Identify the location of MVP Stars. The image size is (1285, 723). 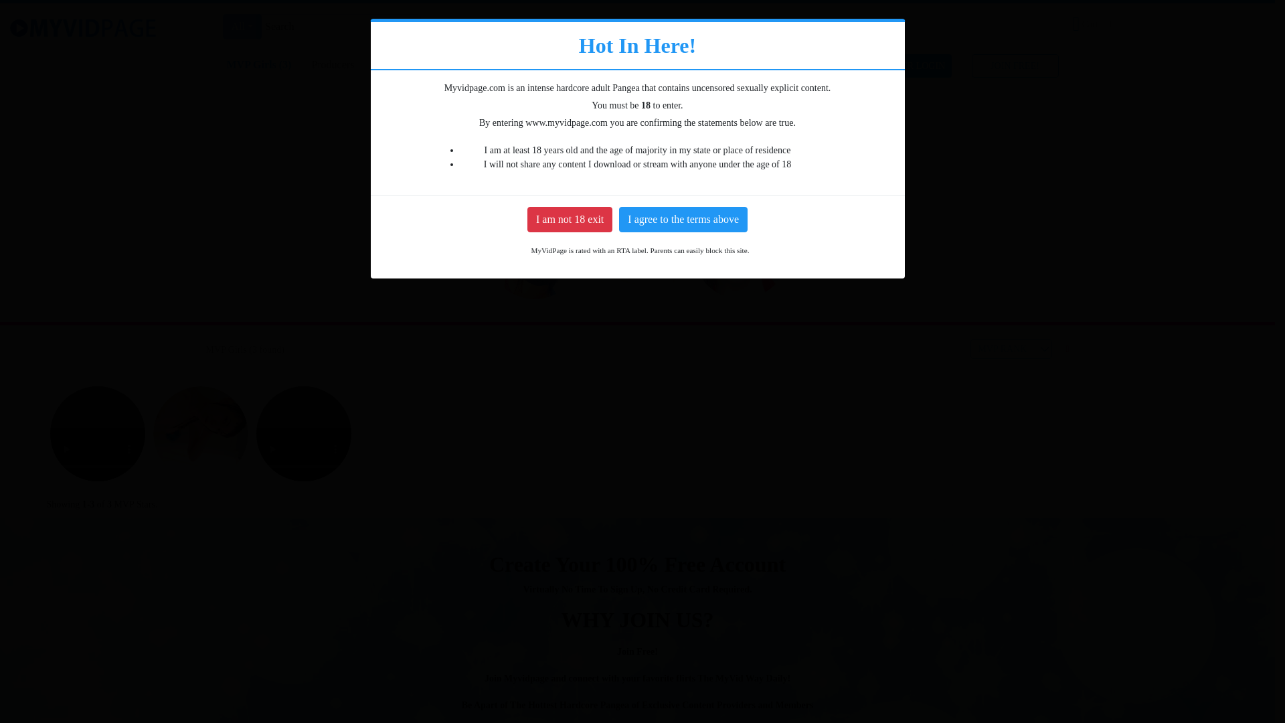
(714, 28).